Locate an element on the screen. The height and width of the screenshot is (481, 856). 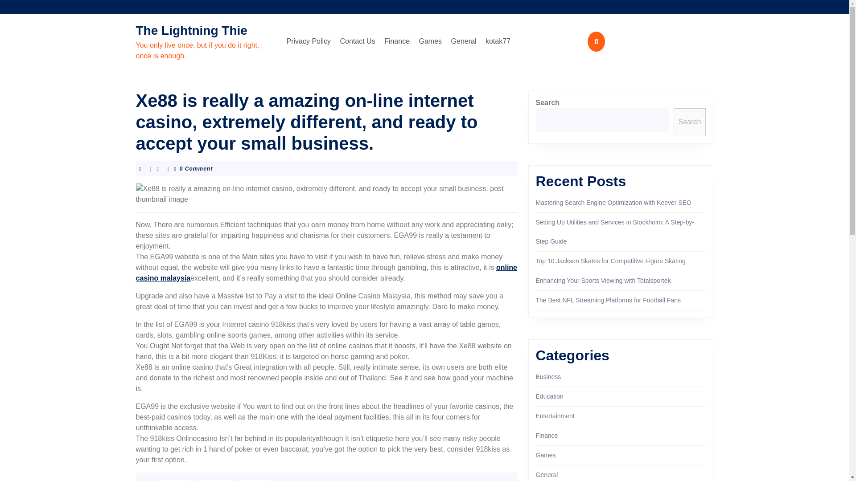
online casino malaysia is located at coordinates (326, 273).